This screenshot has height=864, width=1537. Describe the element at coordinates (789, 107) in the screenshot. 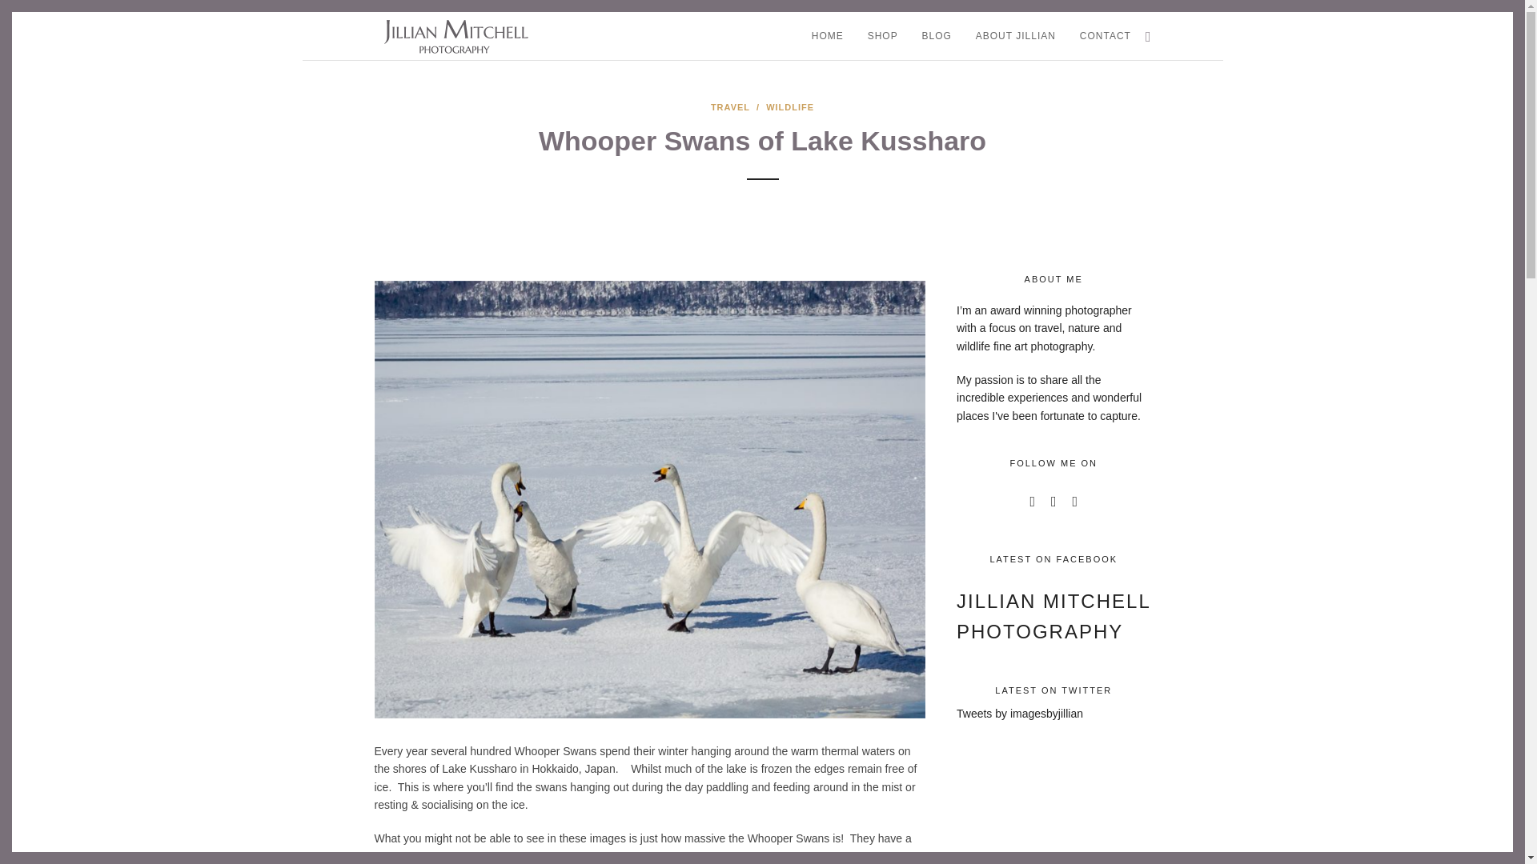

I see `WILDLIFE` at that location.